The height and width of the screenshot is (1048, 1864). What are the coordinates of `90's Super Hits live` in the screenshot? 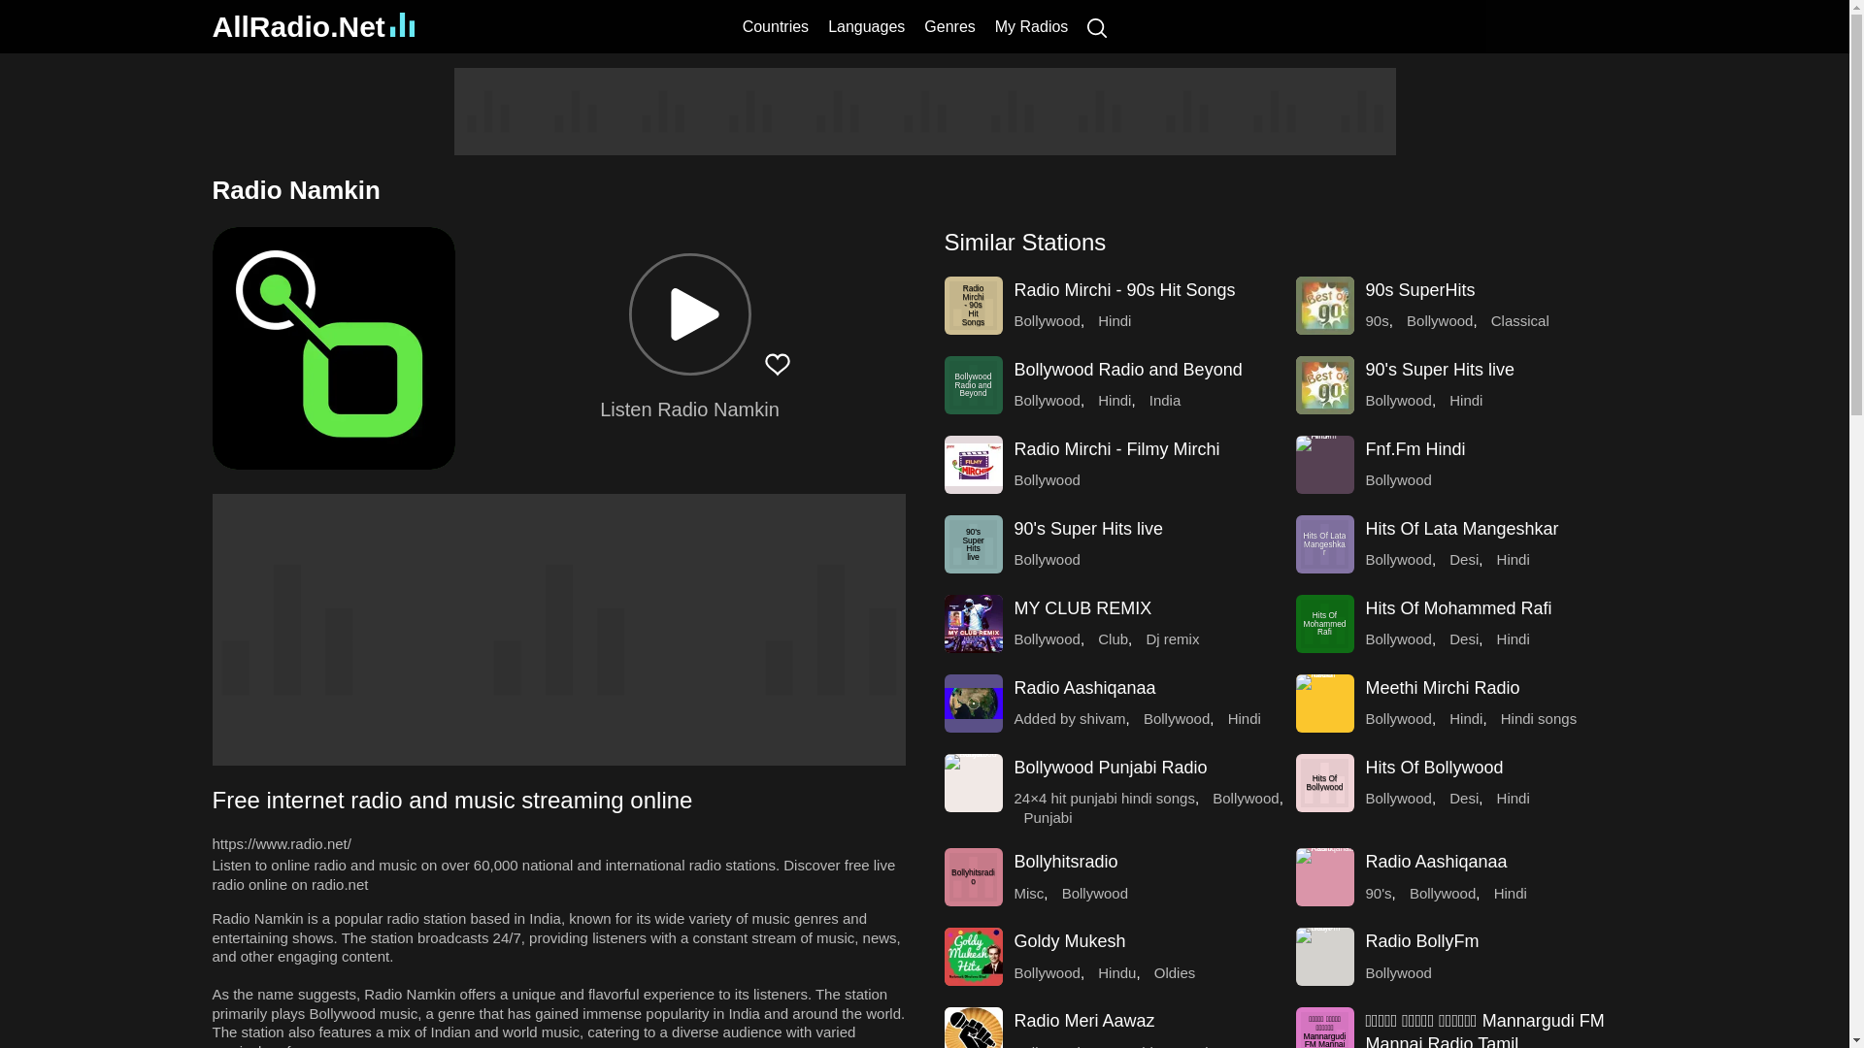 It's located at (1439, 369).